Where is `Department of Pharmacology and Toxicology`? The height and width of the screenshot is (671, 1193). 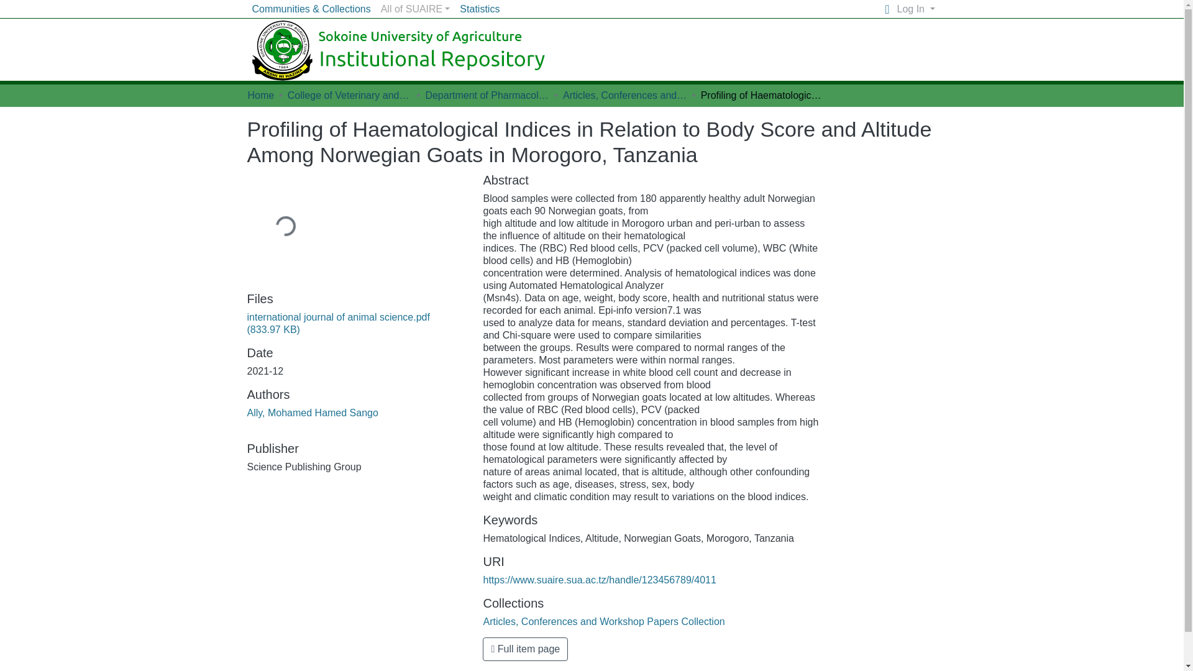 Department of Pharmacology and Toxicology is located at coordinates (487, 96).